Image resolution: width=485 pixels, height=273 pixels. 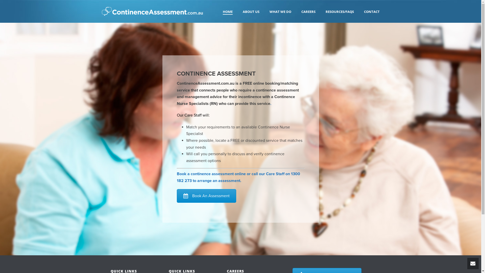 I want to click on WHAT WE DO, so click(x=280, y=12).